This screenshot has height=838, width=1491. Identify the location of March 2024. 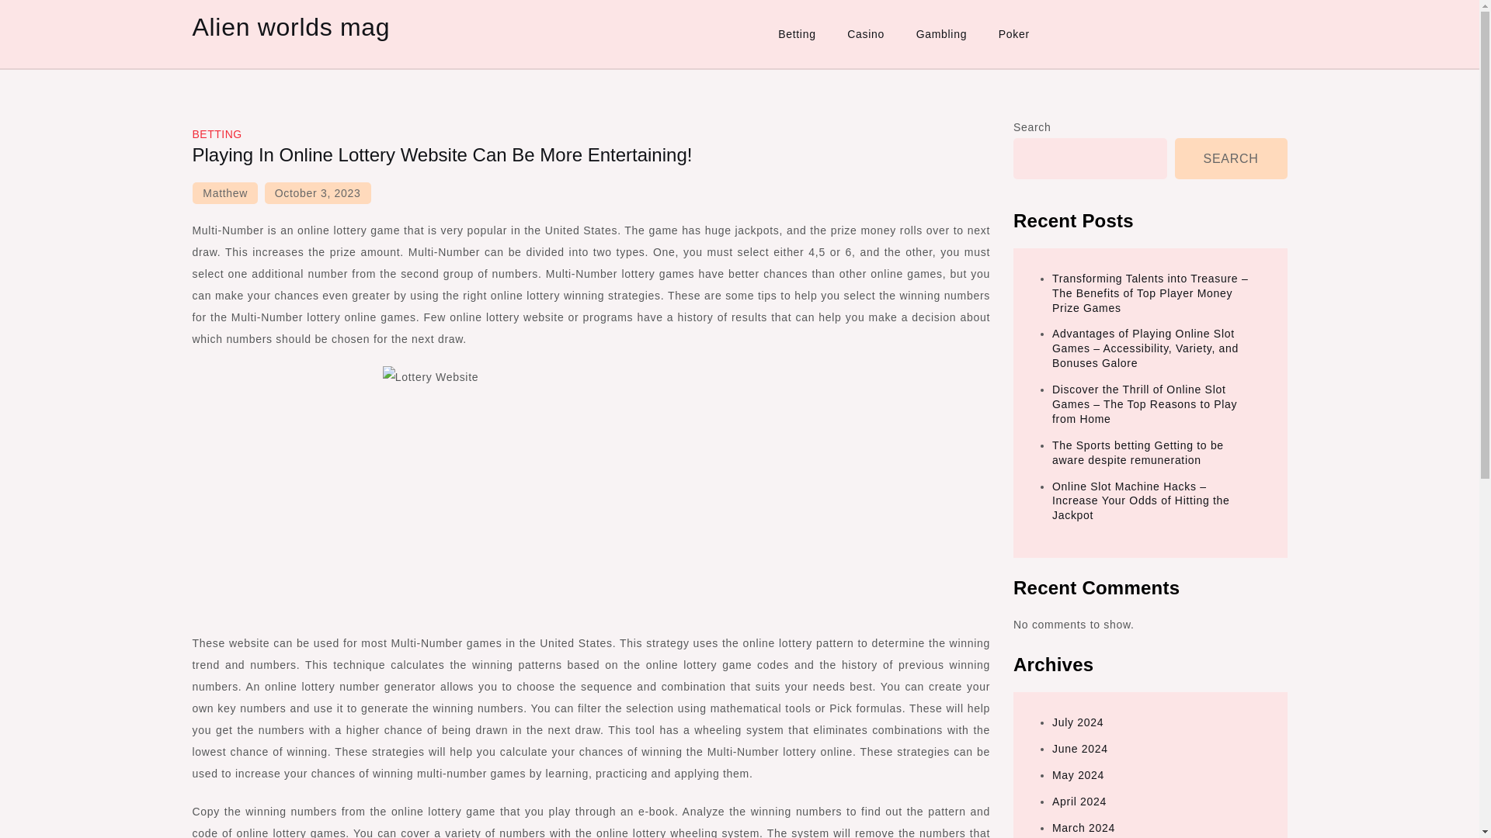
(1084, 827).